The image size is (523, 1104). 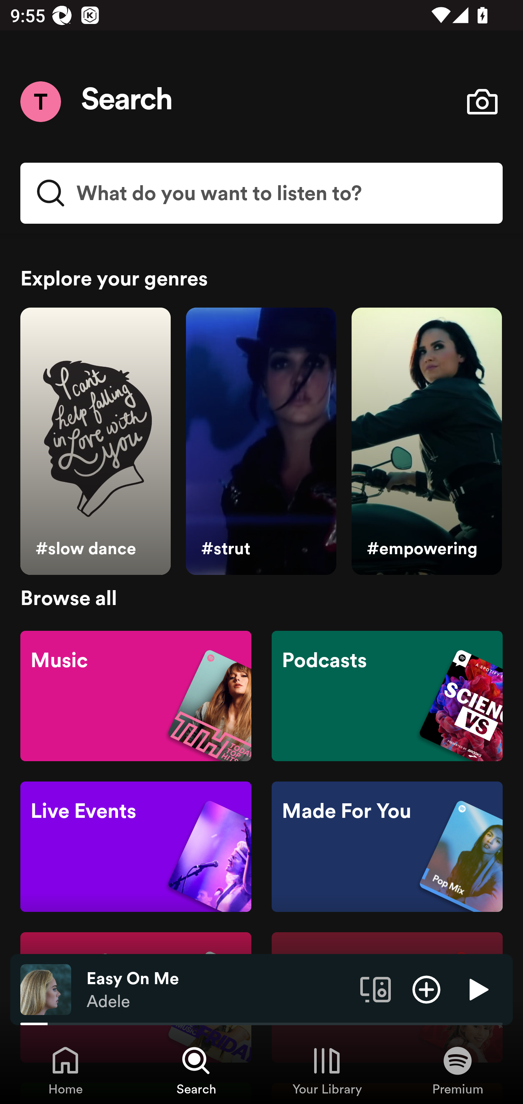 What do you see at coordinates (136, 847) in the screenshot?
I see `Live Events` at bounding box center [136, 847].